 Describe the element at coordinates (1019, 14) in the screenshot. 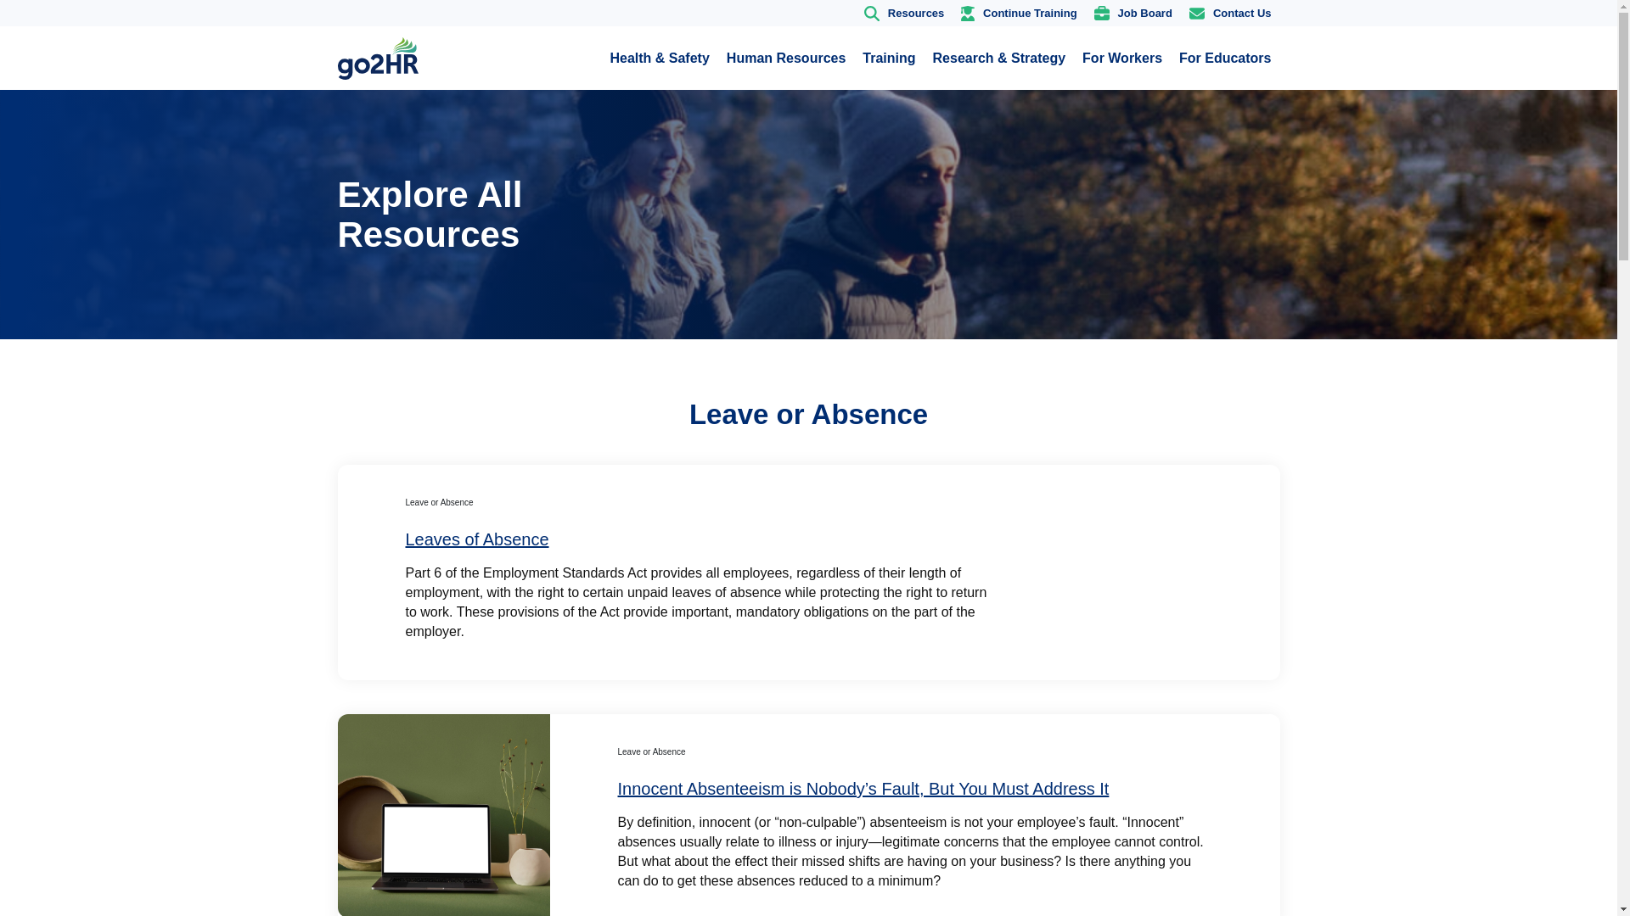

I see `Continue Training` at that location.